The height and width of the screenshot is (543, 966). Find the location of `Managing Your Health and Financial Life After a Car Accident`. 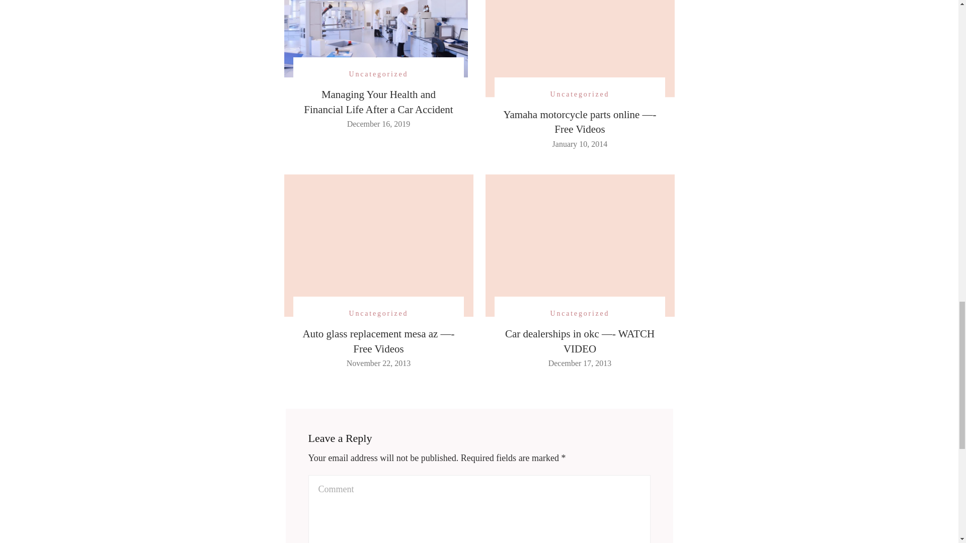

Managing Your Health and Financial Life After a Car Accident is located at coordinates (378, 102).